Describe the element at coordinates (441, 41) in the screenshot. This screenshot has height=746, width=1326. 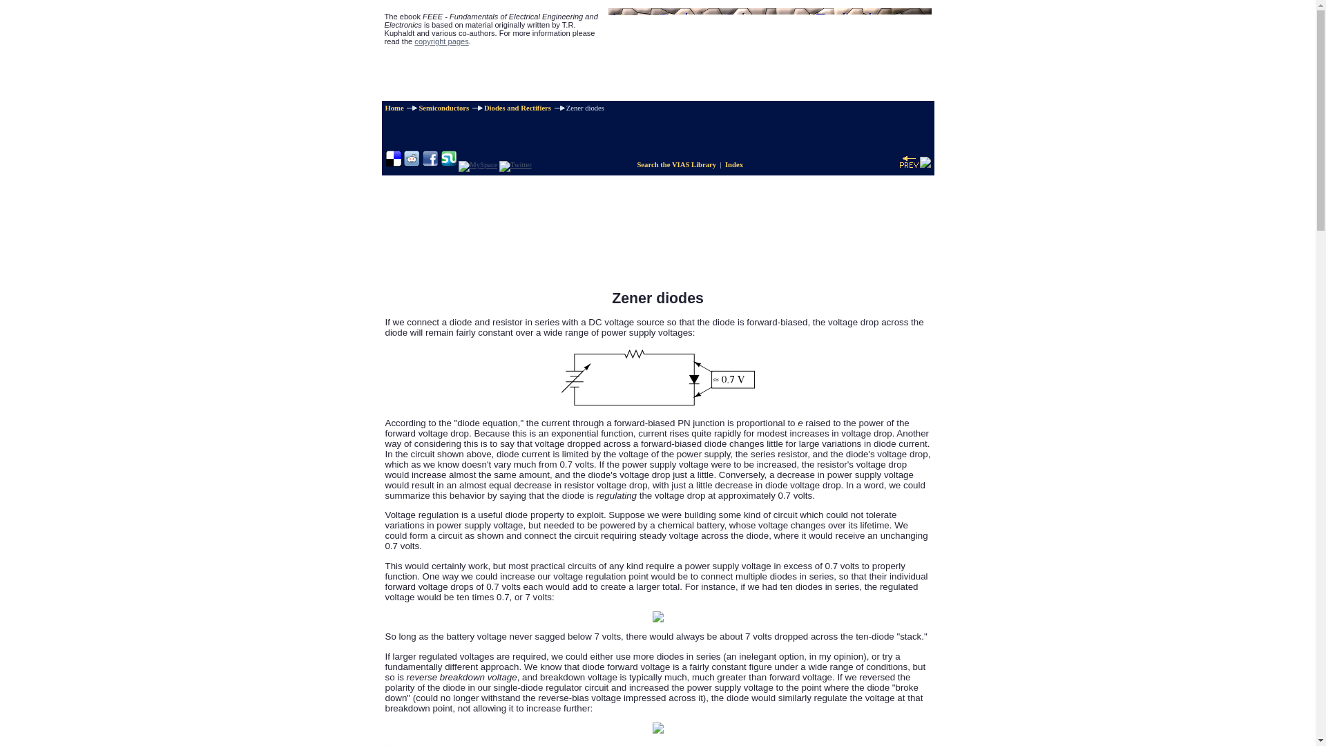
I see `copyright pages` at that location.